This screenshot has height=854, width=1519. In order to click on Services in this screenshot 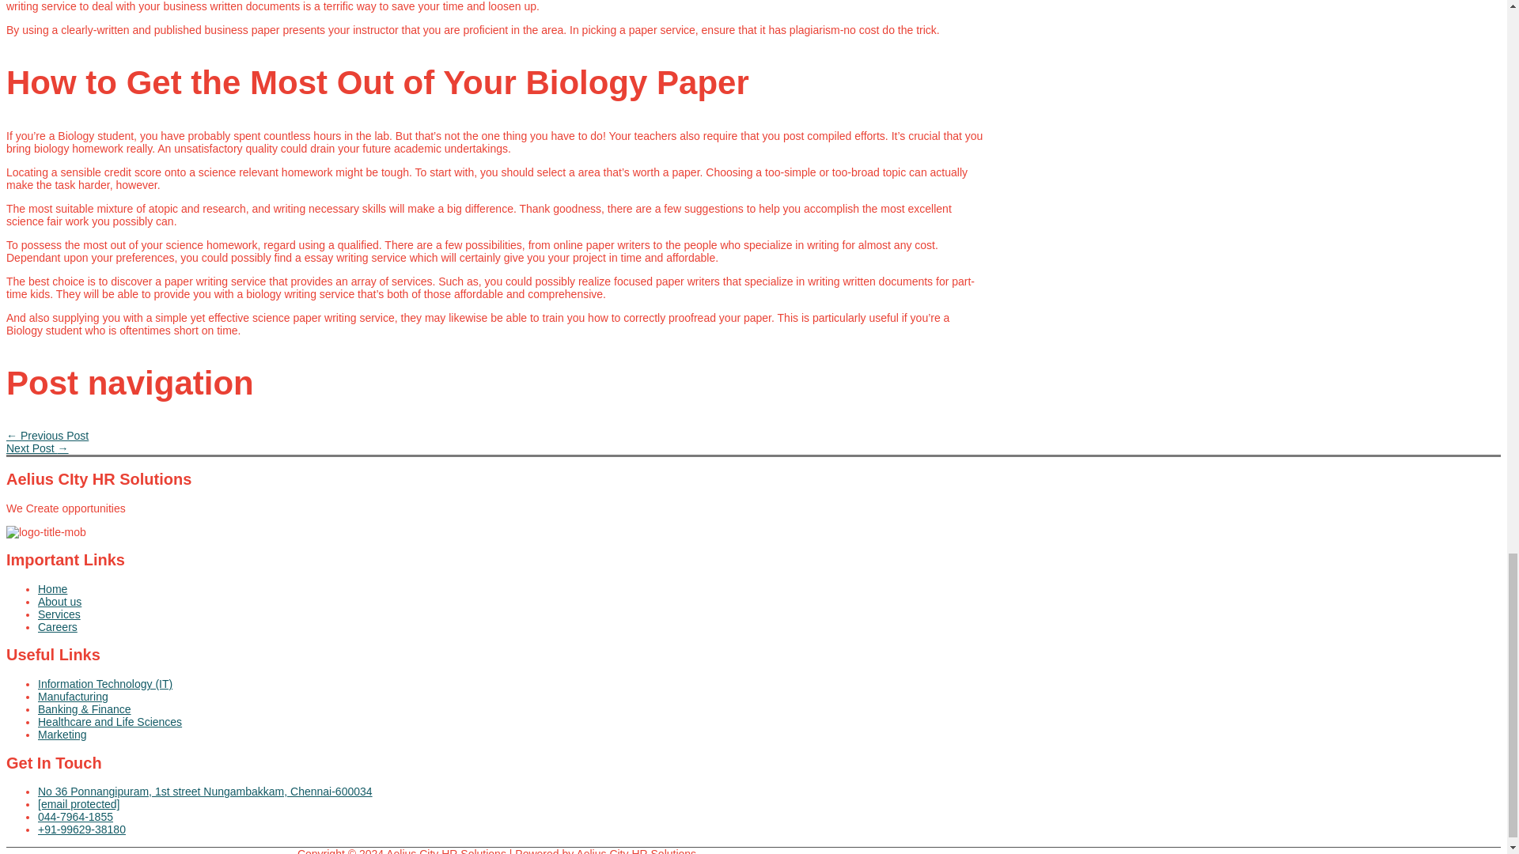, I will do `click(513, 614)`.